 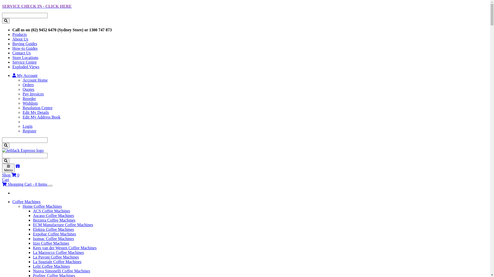 I want to click on Search, so click(x=6, y=146).